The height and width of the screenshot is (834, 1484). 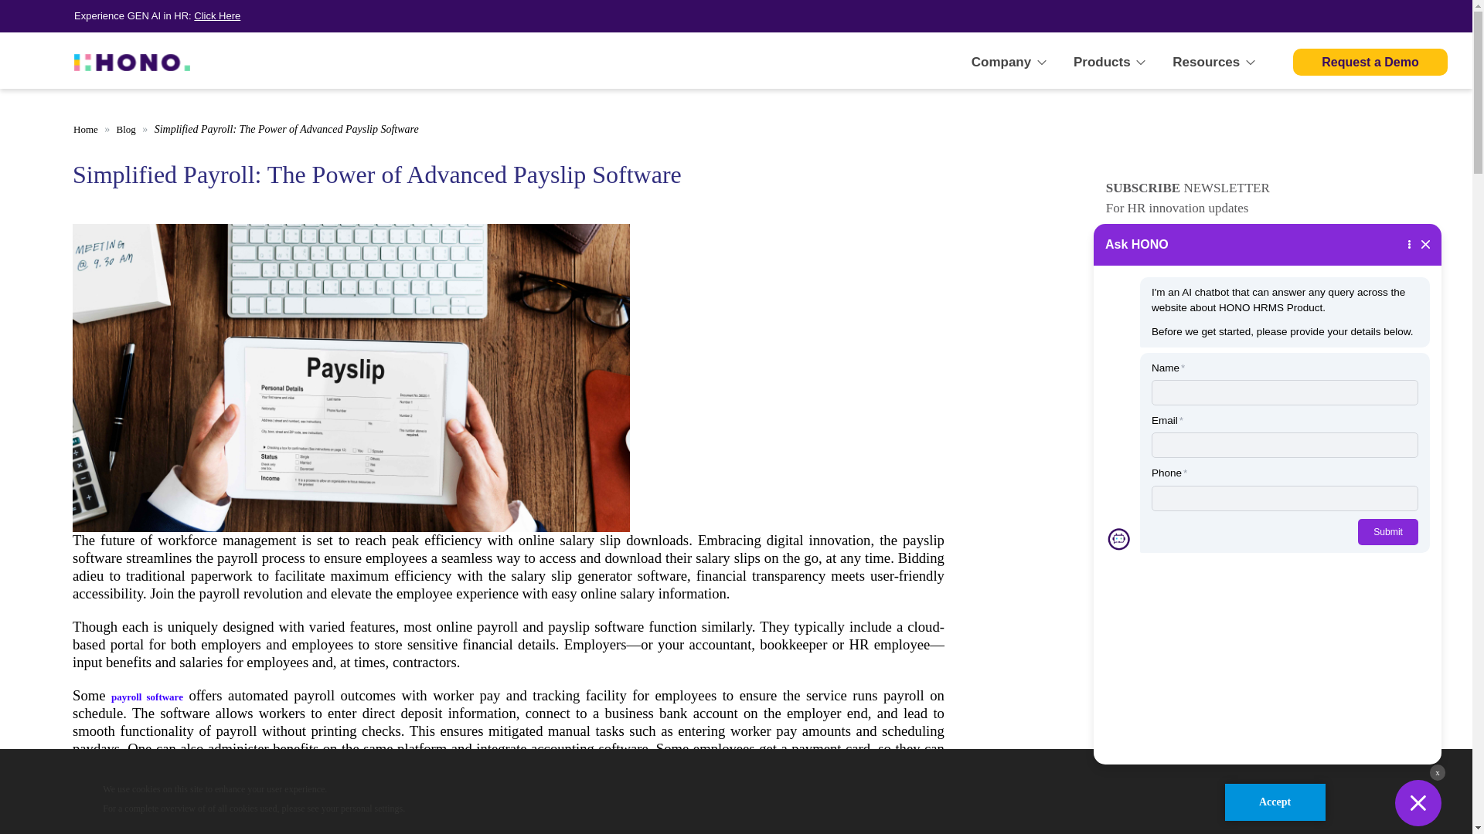 What do you see at coordinates (1275, 802) in the screenshot?
I see `Accept` at bounding box center [1275, 802].